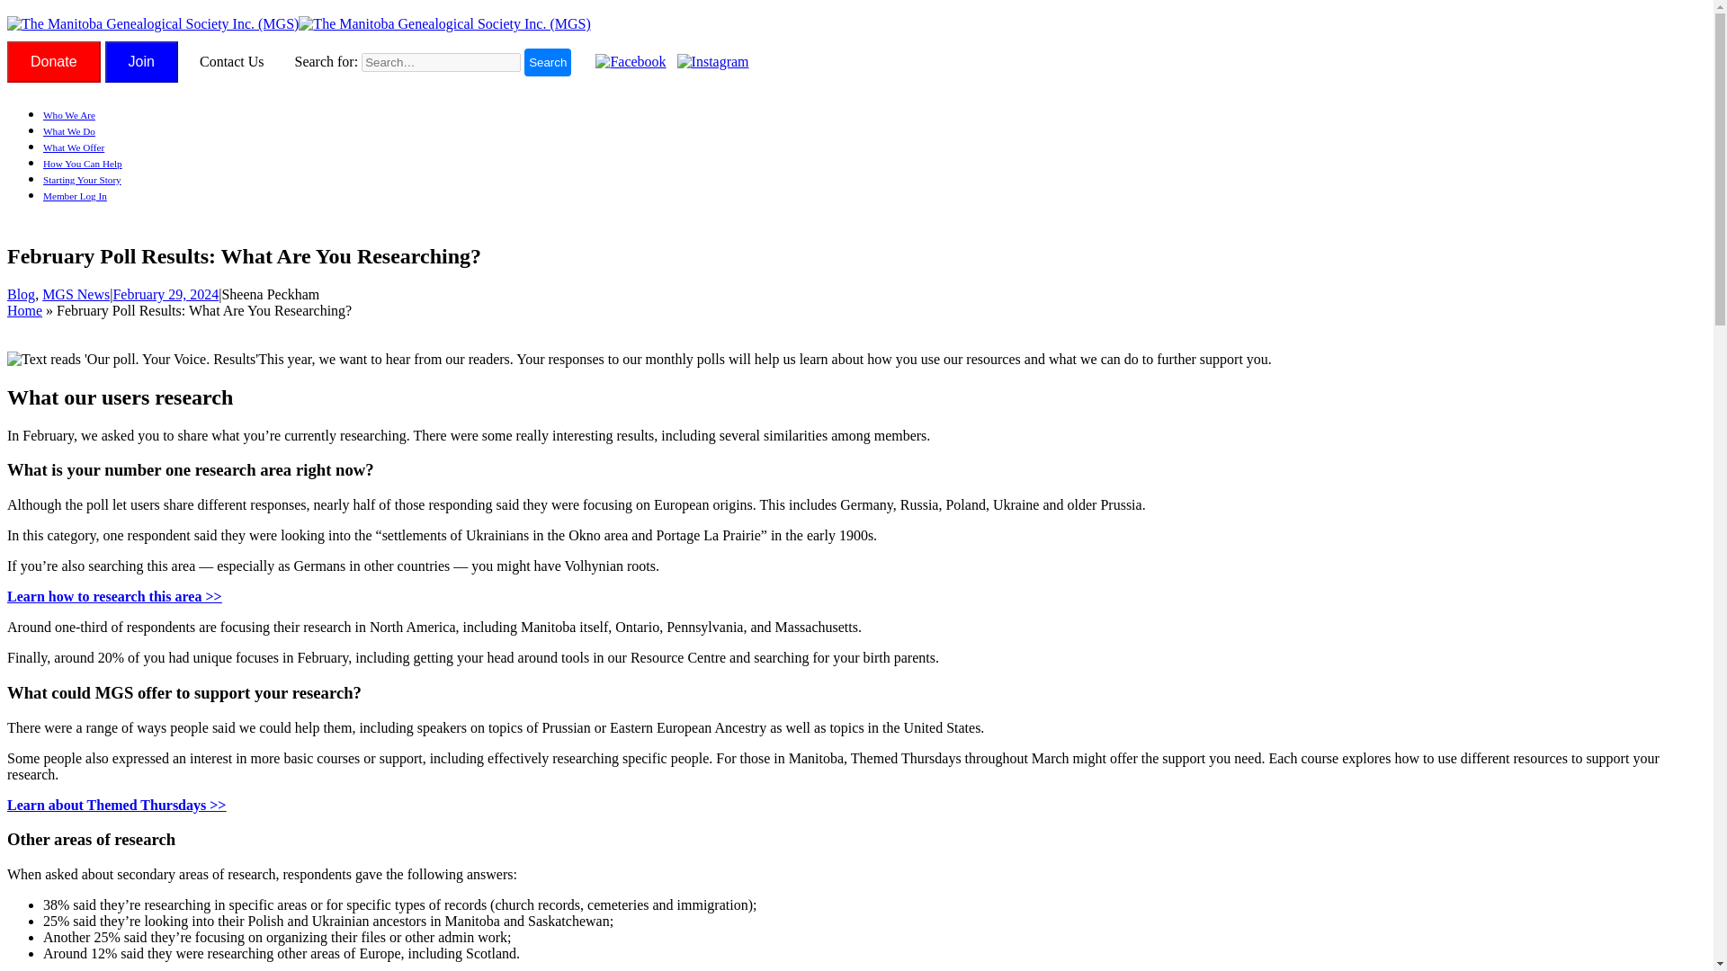 This screenshot has height=971, width=1727. What do you see at coordinates (548, 63) in the screenshot?
I see `Search` at bounding box center [548, 63].